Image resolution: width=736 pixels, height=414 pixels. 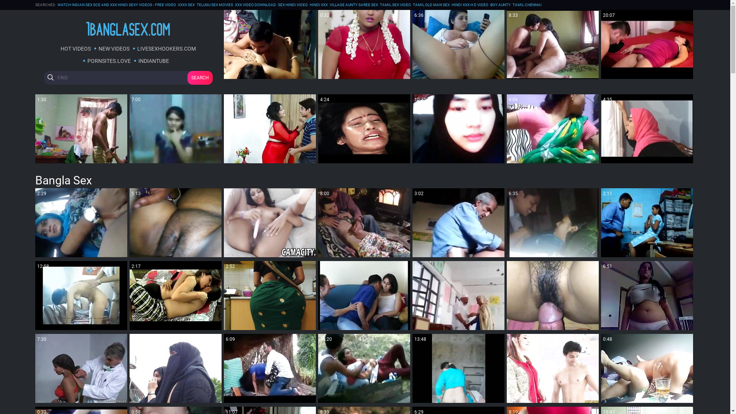 I want to click on 12:58, so click(x=81, y=296).